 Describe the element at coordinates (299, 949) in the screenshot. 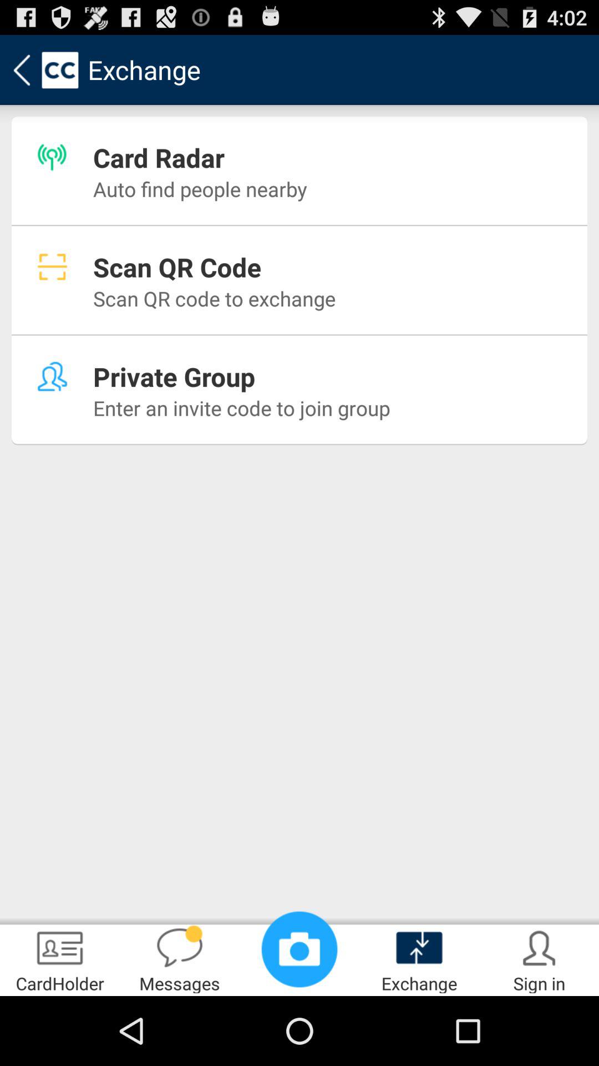

I see `choose the item at the bottom` at that location.